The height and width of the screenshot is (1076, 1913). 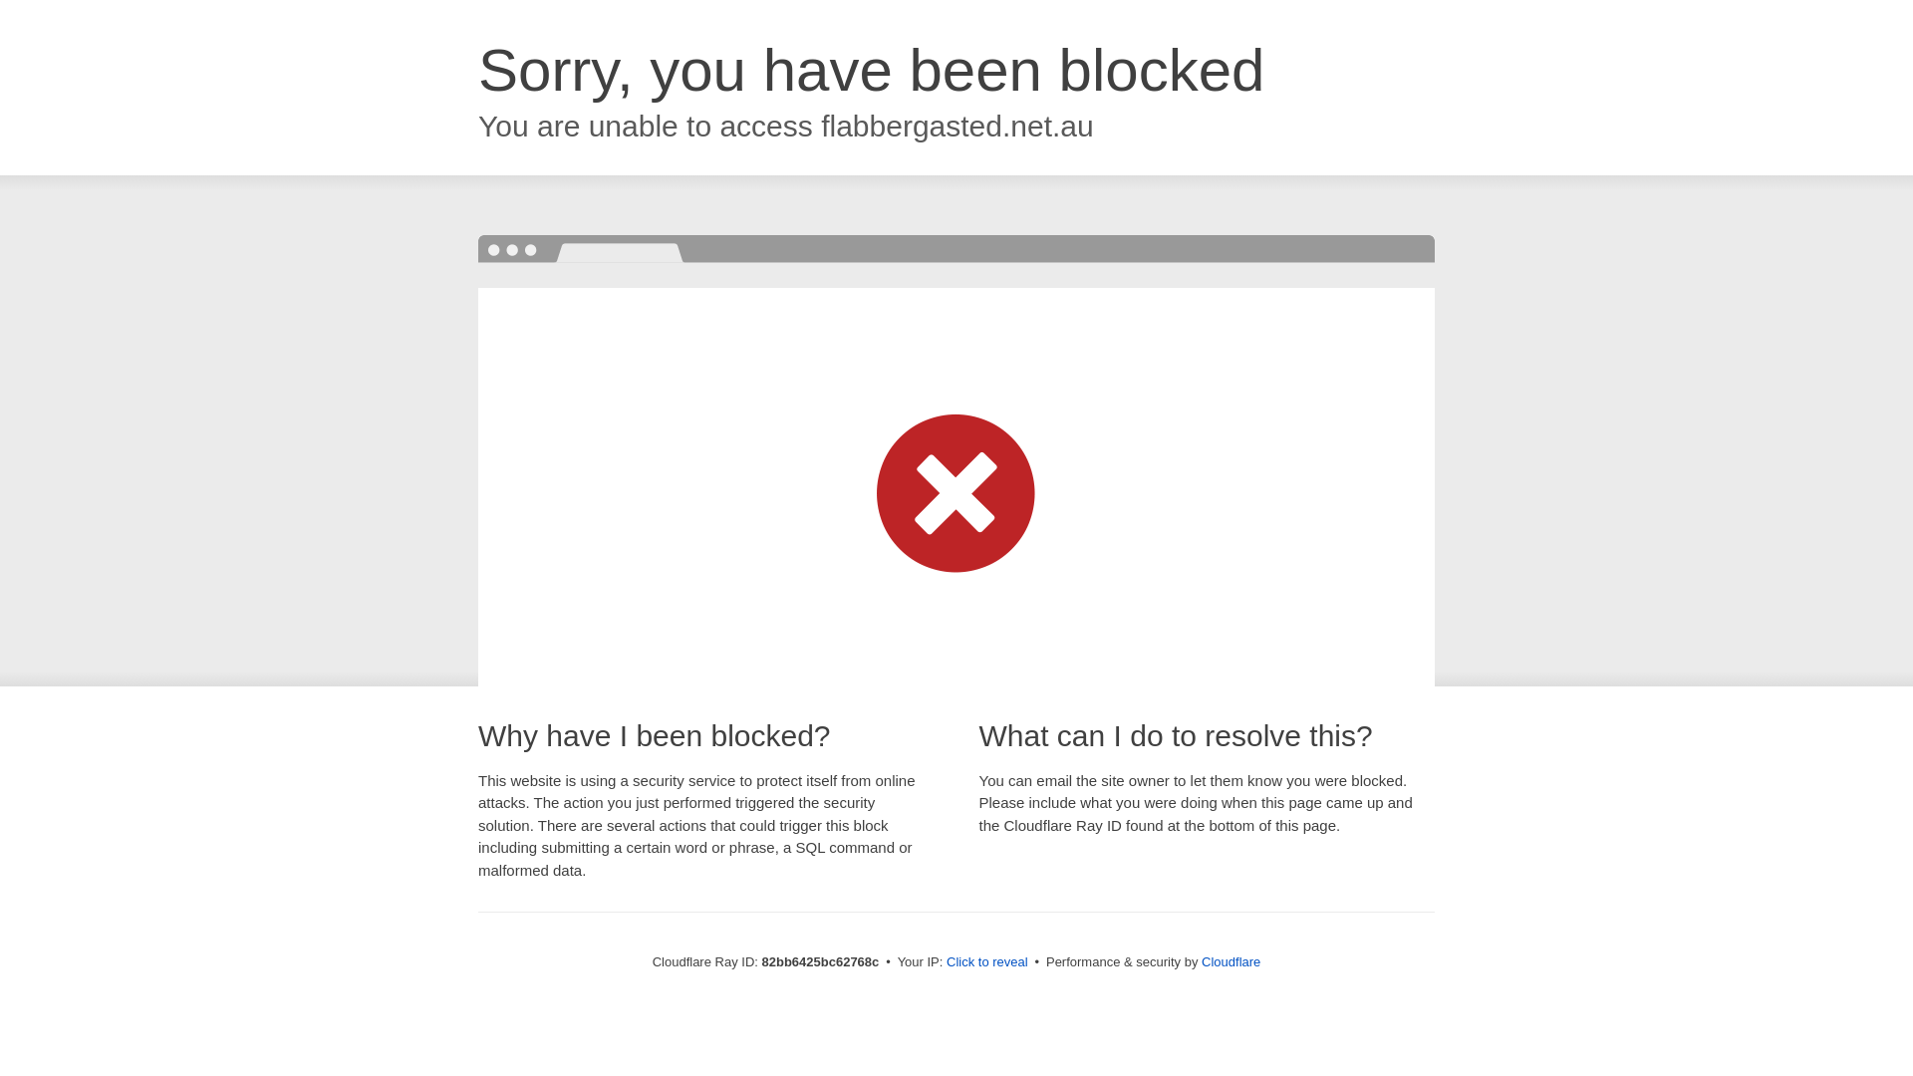 I want to click on Click to reveal, so click(x=987, y=962).